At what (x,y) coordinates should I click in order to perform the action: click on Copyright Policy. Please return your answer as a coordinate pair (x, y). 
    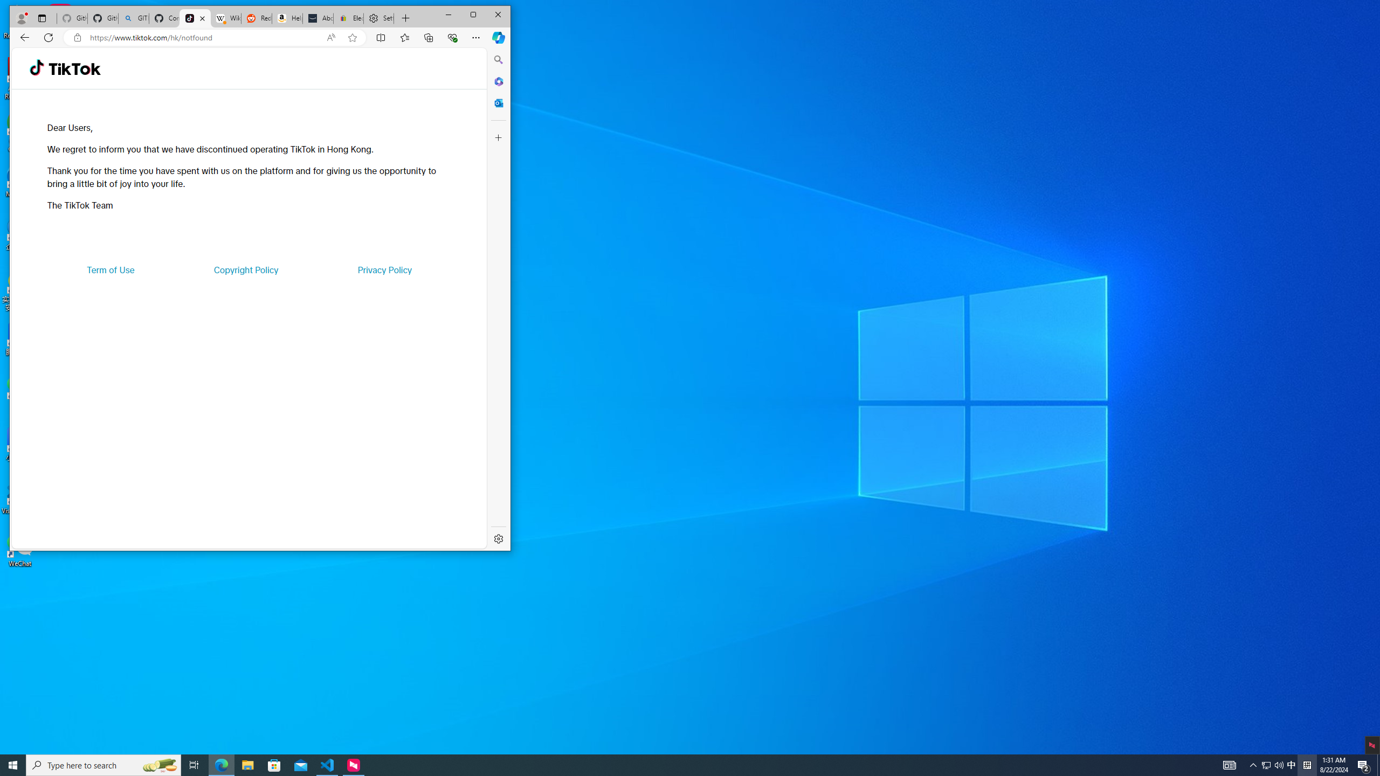
    Looking at the image, I should click on (246, 269).